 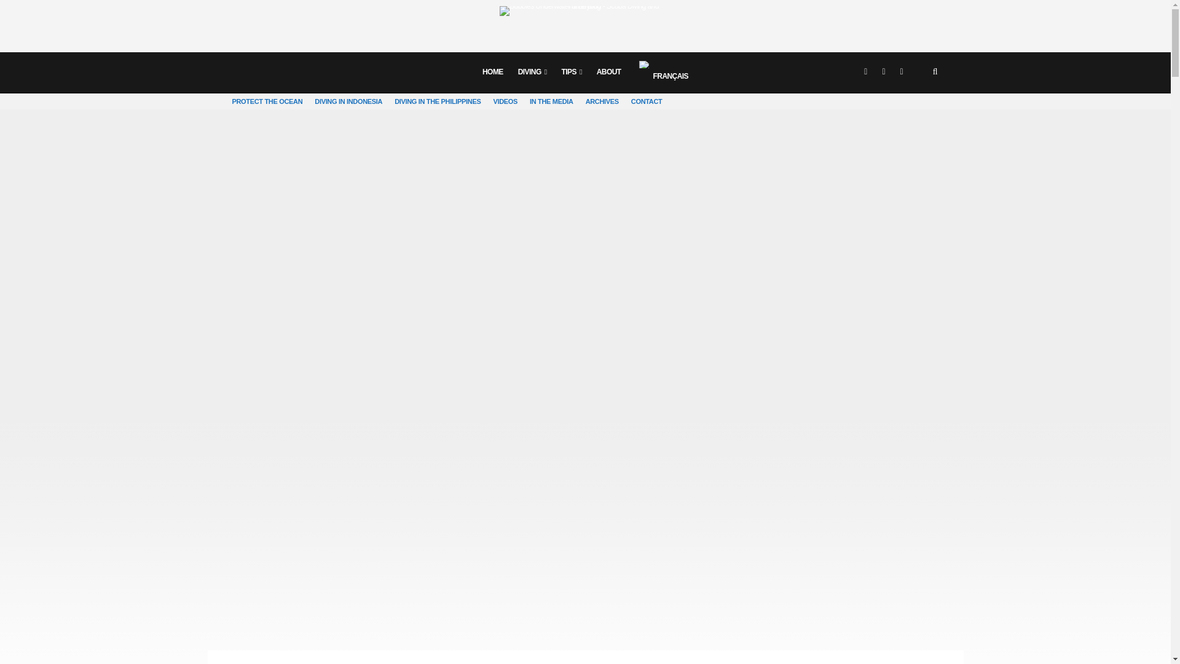 What do you see at coordinates (268, 101) in the screenshot?
I see `PROTECT THE OCEAN` at bounding box center [268, 101].